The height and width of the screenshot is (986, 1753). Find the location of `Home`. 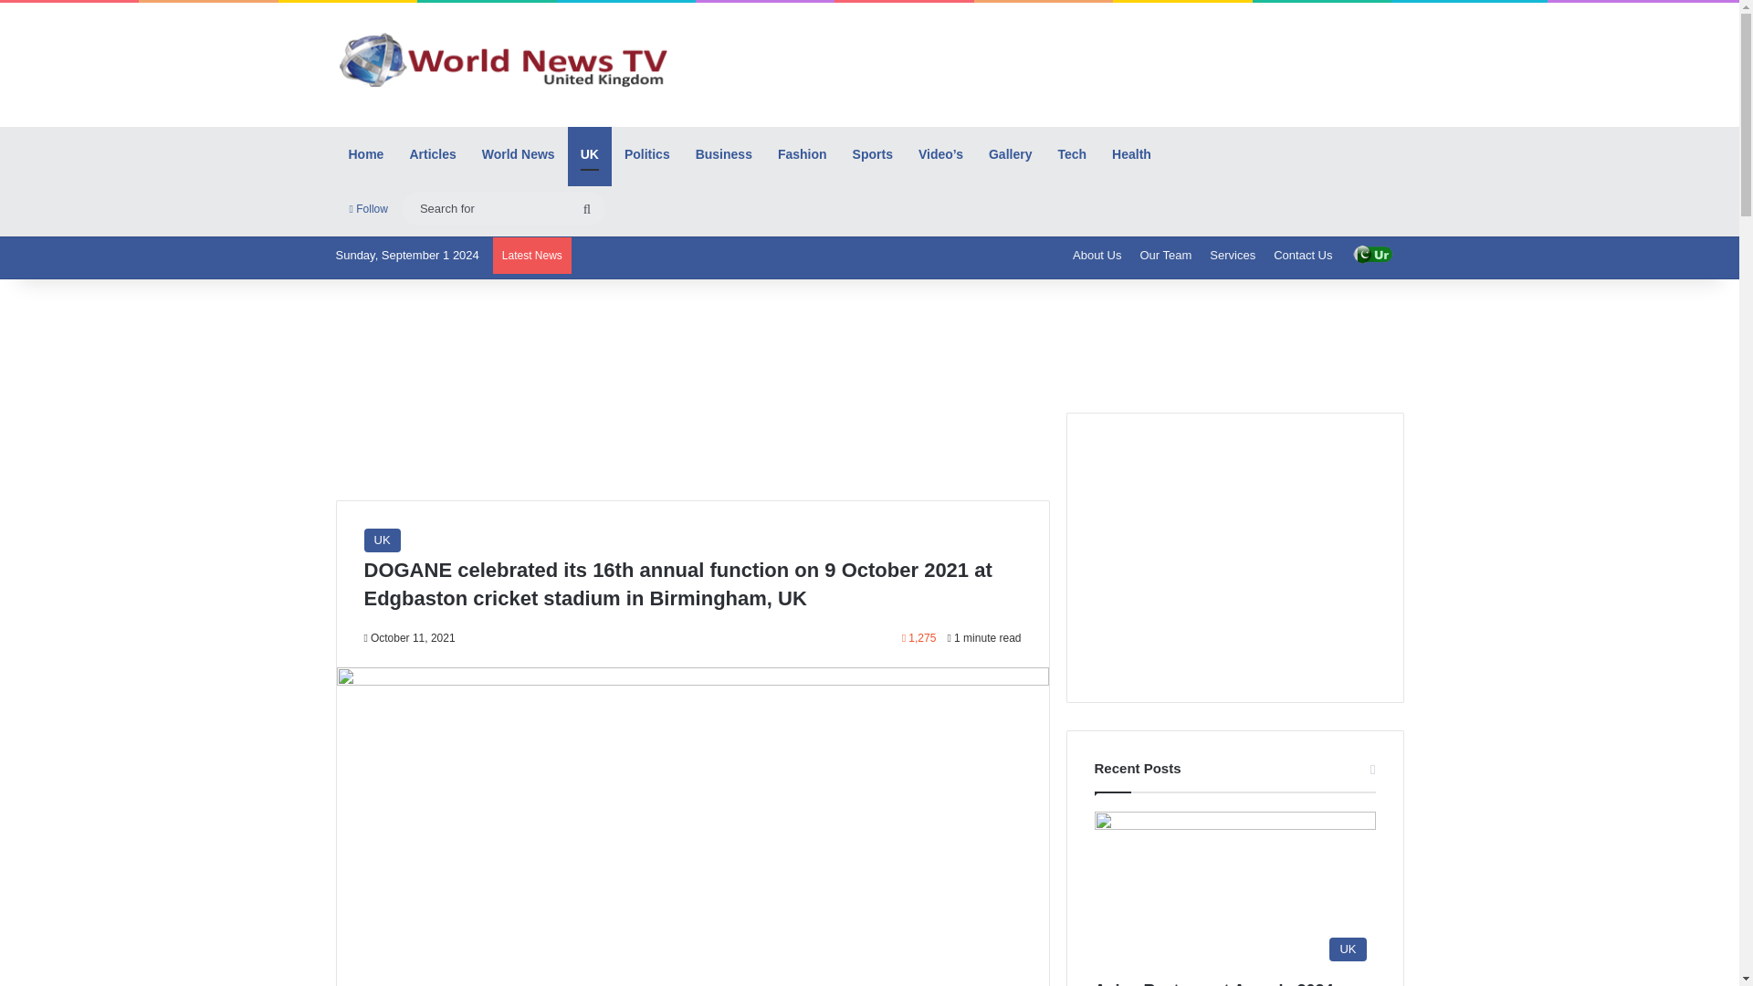

Home is located at coordinates (367, 153).